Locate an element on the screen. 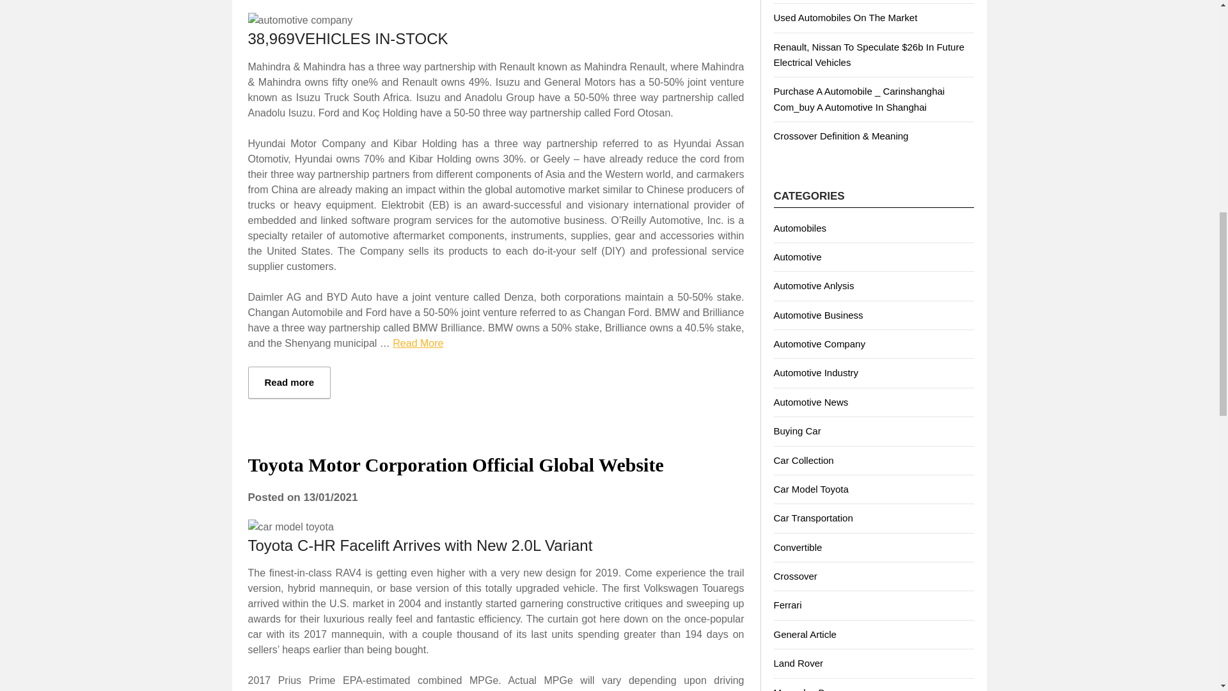 The width and height of the screenshot is (1228, 691). Read More is located at coordinates (418, 343).